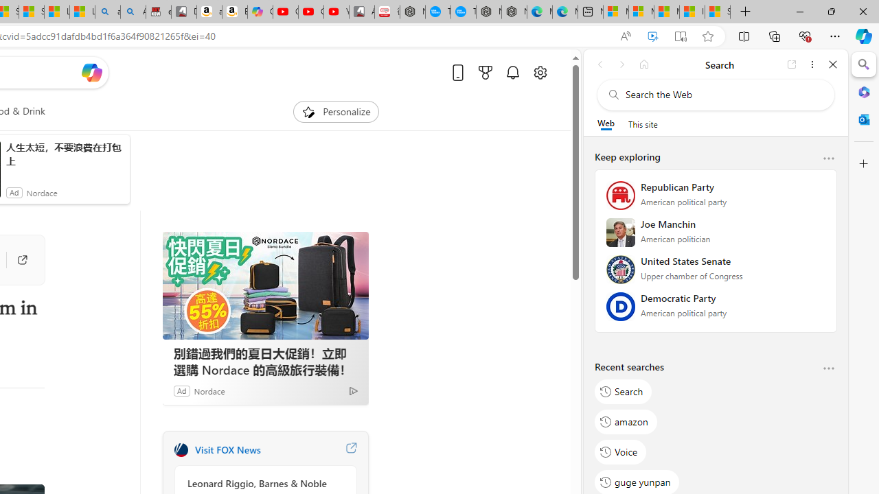 The height and width of the screenshot is (494, 879). Describe the element at coordinates (644, 64) in the screenshot. I see `Home` at that location.